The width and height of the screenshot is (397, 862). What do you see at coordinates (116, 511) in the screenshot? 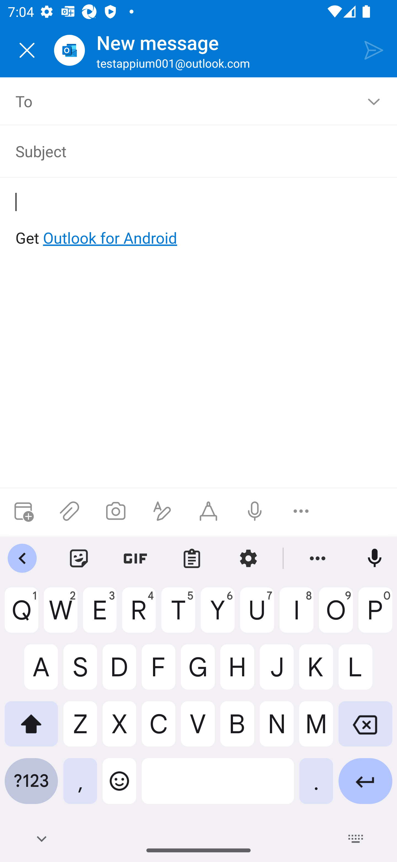
I see `Take a photo` at bounding box center [116, 511].